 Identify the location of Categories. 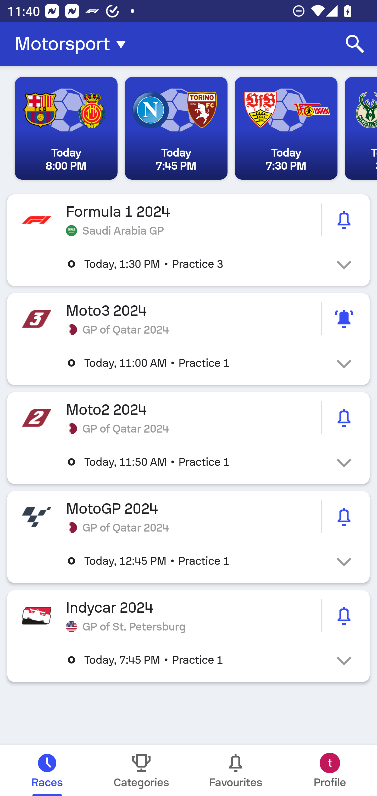
(141, 770).